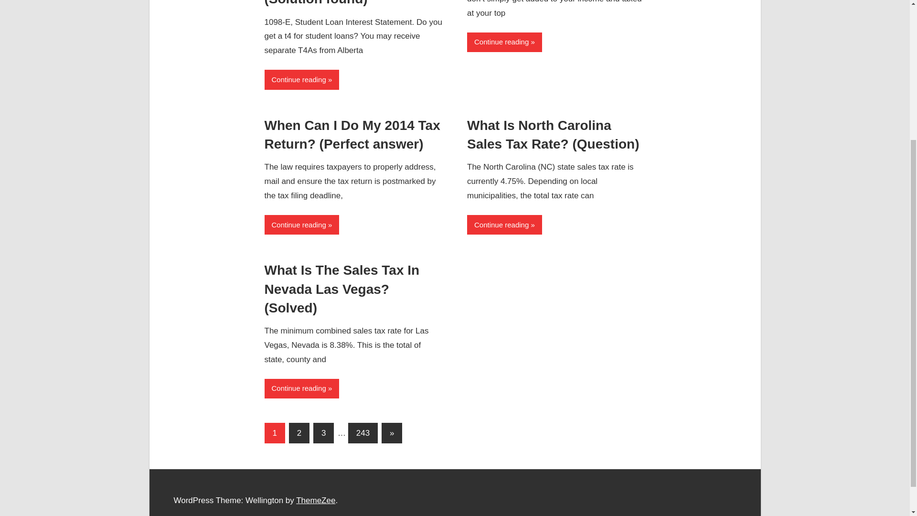 The width and height of the screenshot is (917, 516). What do you see at coordinates (323, 433) in the screenshot?
I see `3` at bounding box center [323, 433].